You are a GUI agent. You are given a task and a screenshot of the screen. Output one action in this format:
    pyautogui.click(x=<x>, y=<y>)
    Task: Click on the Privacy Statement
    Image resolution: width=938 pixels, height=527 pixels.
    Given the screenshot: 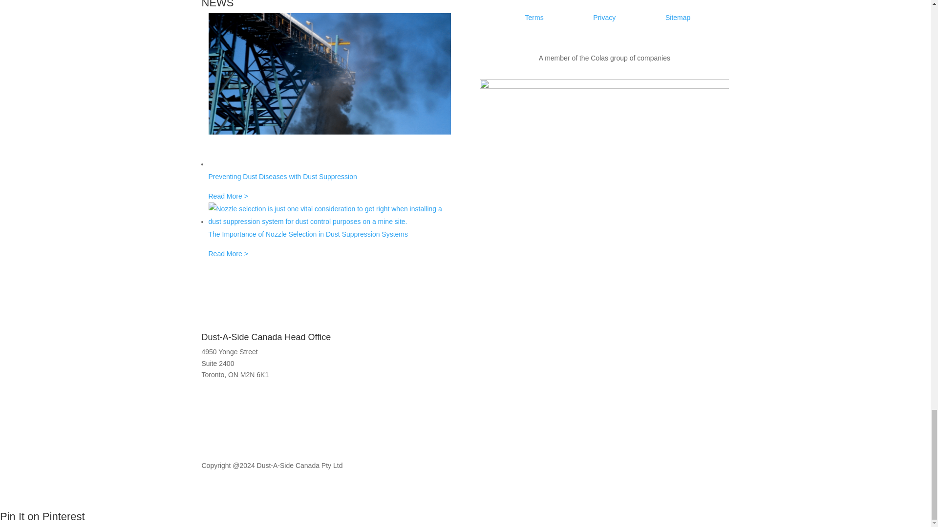 What is the action you would take?
    pyautogui.click(x=604, y=18)
    